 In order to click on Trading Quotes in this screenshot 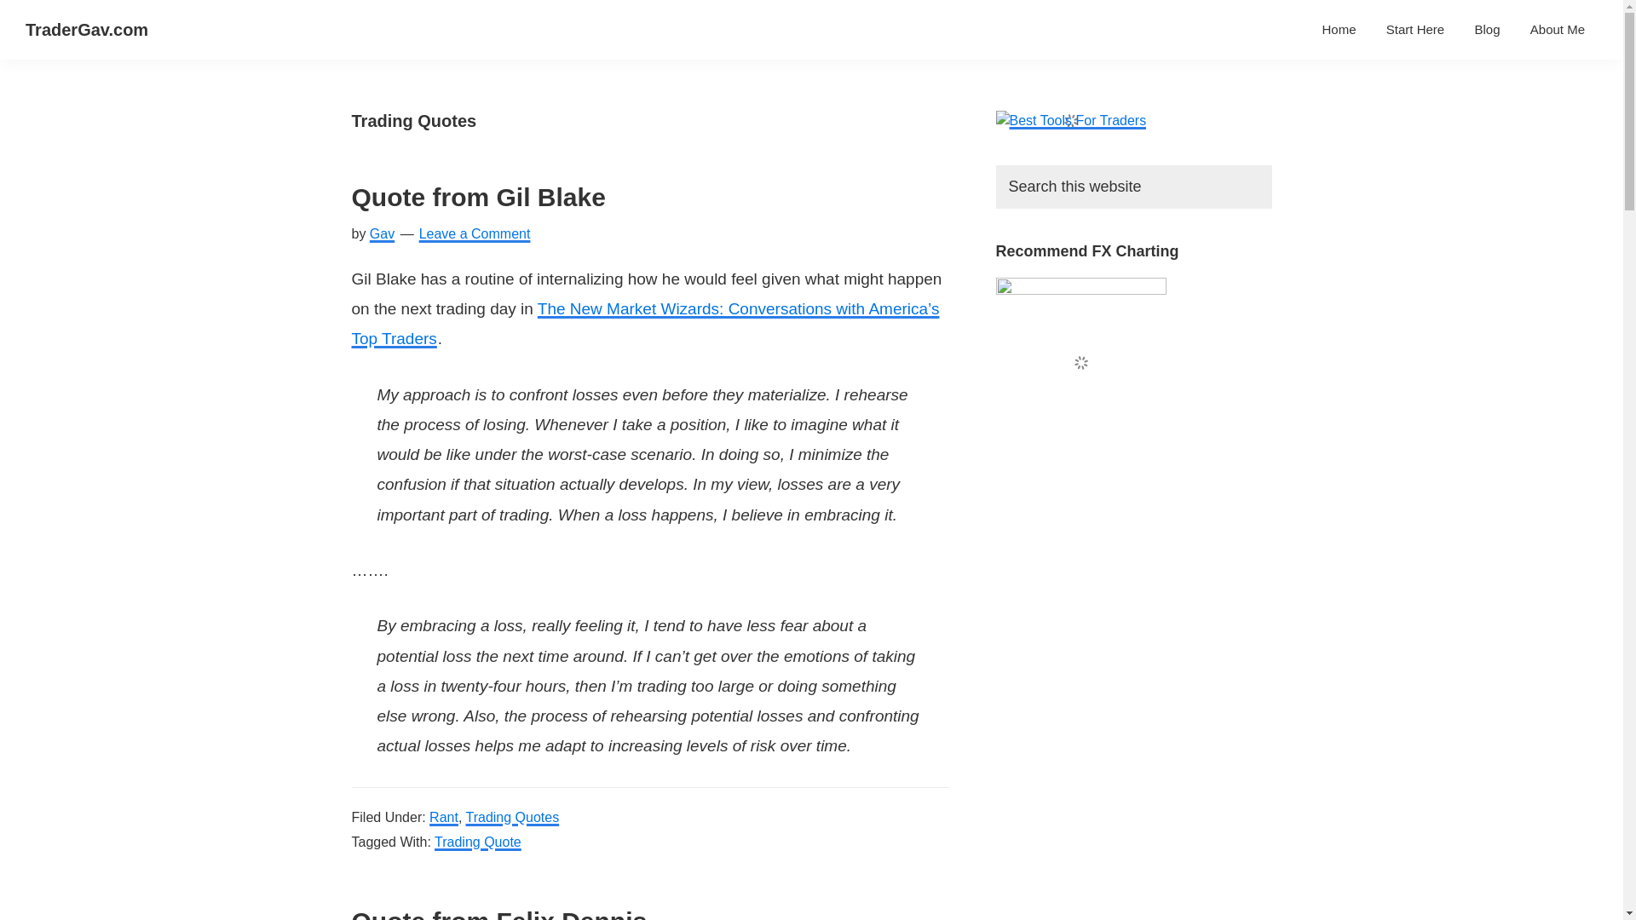, I will do `click(511, 817)`.